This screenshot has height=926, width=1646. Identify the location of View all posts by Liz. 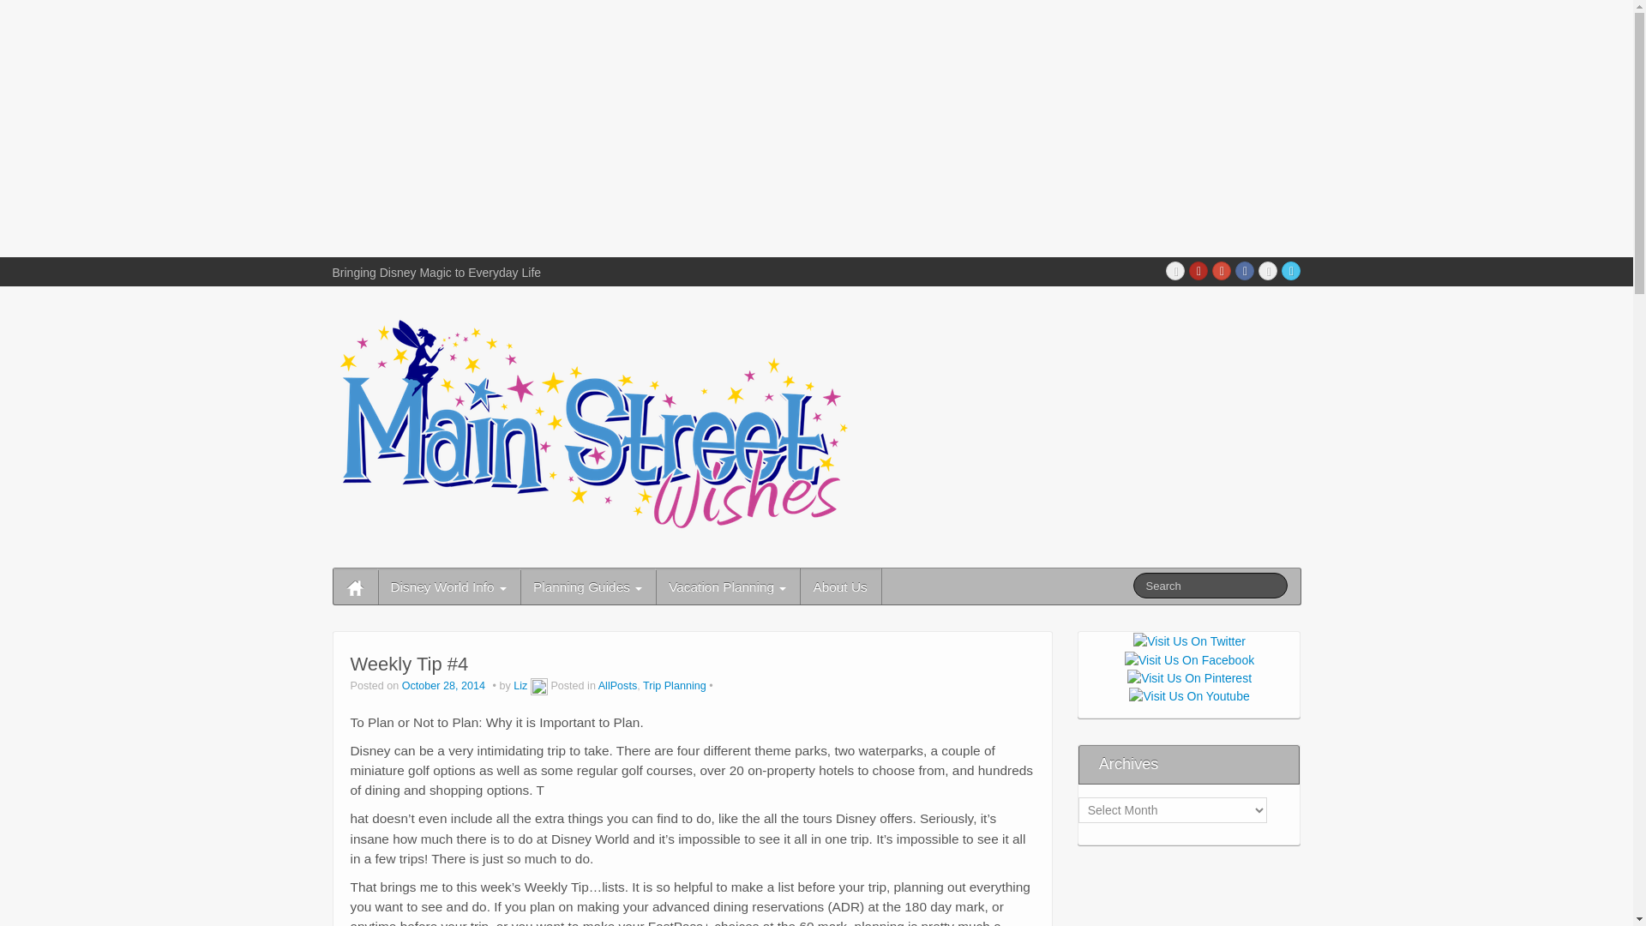
(538, 685).